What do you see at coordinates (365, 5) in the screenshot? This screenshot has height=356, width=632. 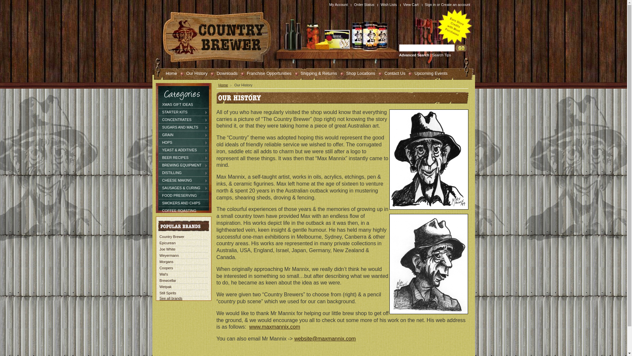 I see `Order Status` at bounding box center [365, 5].